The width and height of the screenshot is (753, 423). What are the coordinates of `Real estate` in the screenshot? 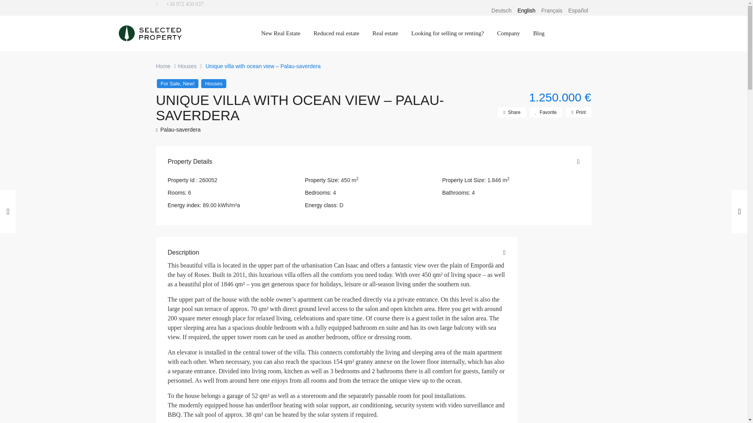 It's located at (385, 33).